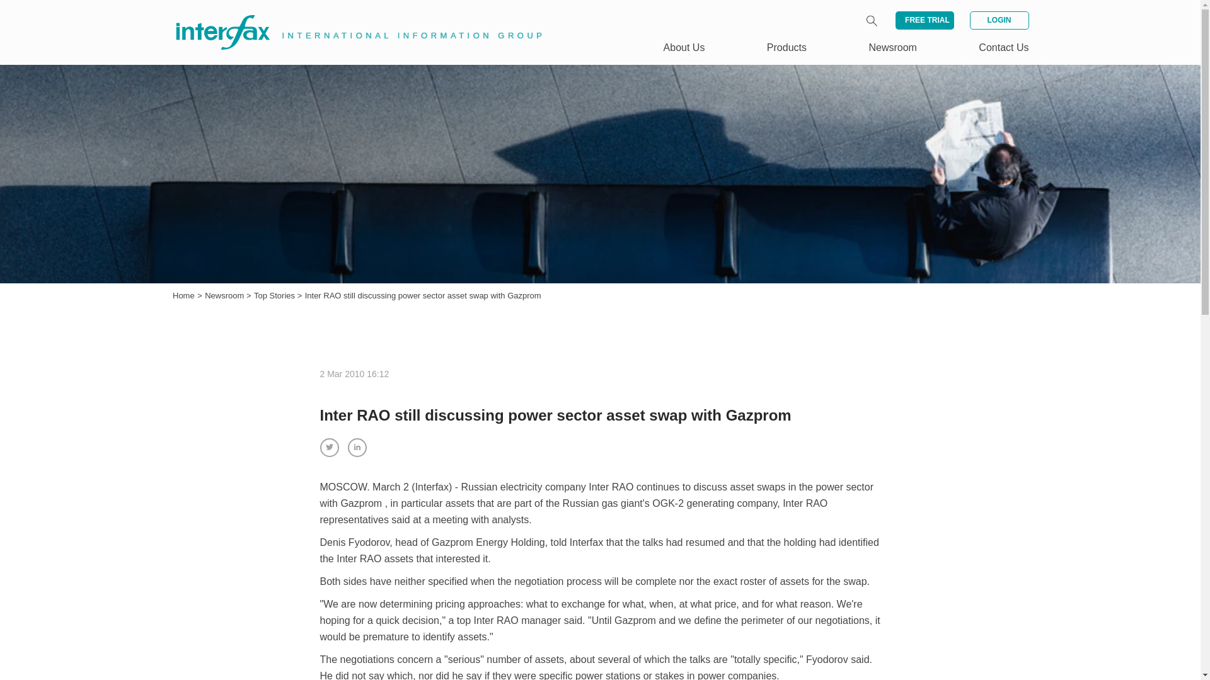 The image size is (1210, 680). What do you see at coordinates (350, 18) in the screenshot?
I see `INTERNATIONAL INFORMATION GROUP` at bounding box center [350, 18].